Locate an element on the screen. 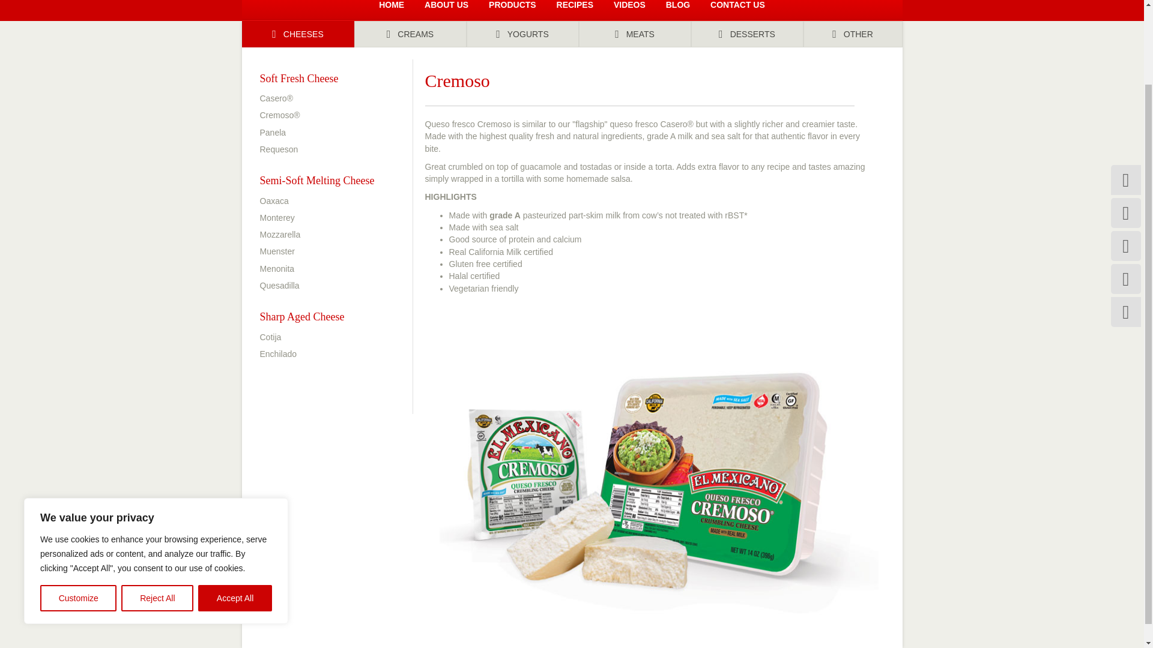 The width and height of the screenshot is (1153, 648). Reject All is located at coordinates (157, 506).